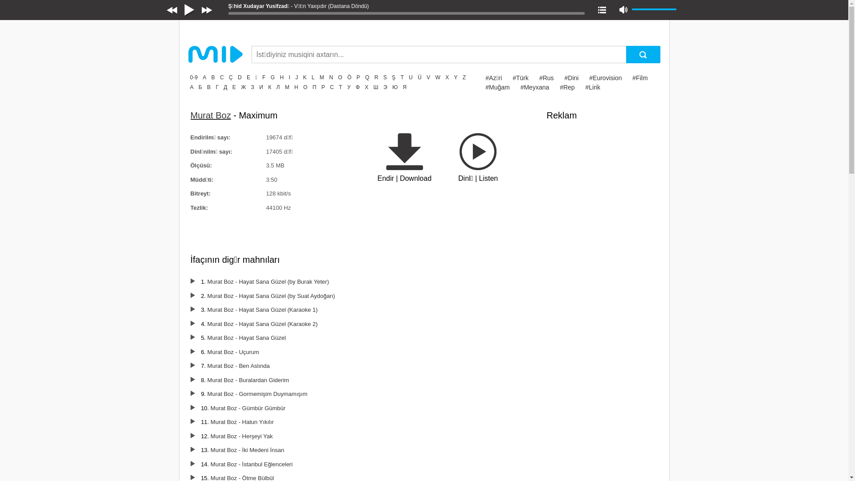 The width and height of the screenshot is (855, 481). I want to click on Z, so click(464, 77).